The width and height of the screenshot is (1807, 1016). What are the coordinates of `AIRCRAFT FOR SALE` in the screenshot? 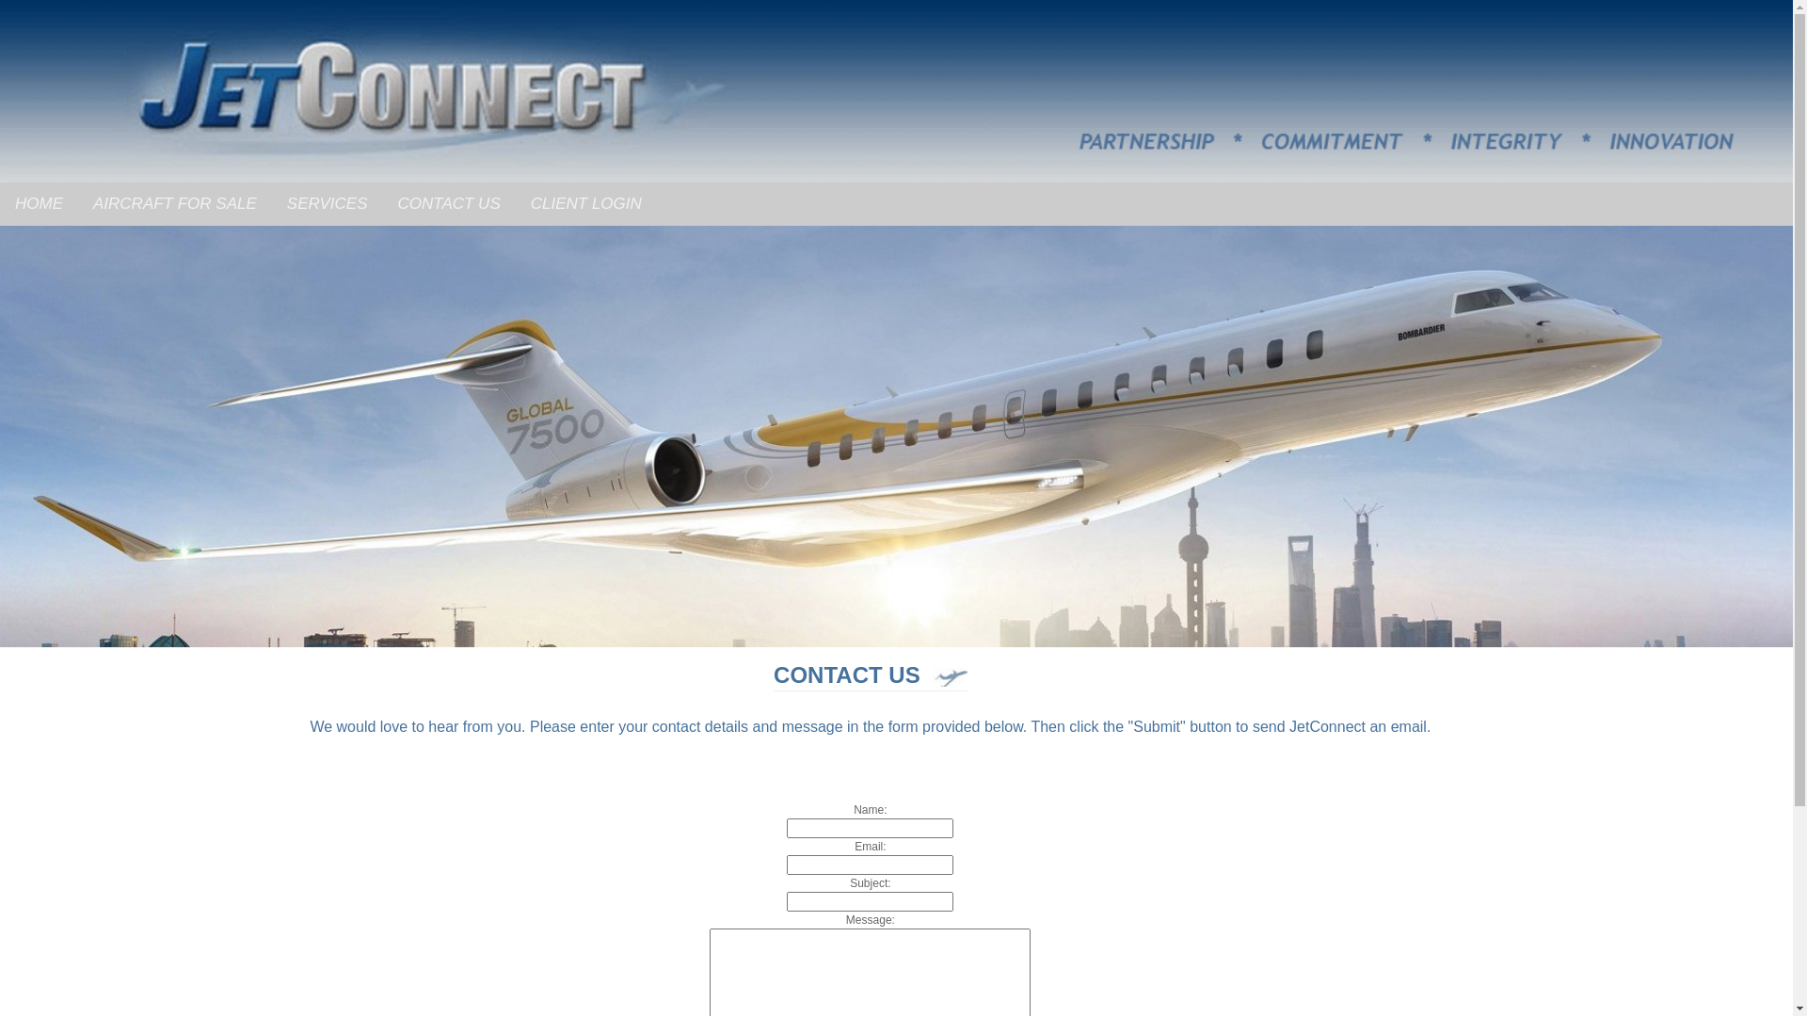 It's located at (175, 204).